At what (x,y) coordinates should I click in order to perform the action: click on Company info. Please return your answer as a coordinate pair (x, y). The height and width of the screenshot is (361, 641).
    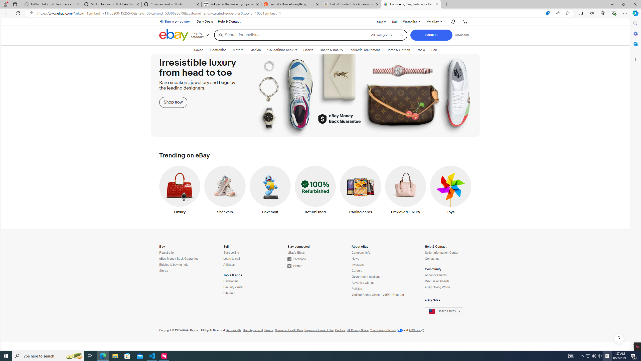
    Looking at the image, I should click on (361, 253).